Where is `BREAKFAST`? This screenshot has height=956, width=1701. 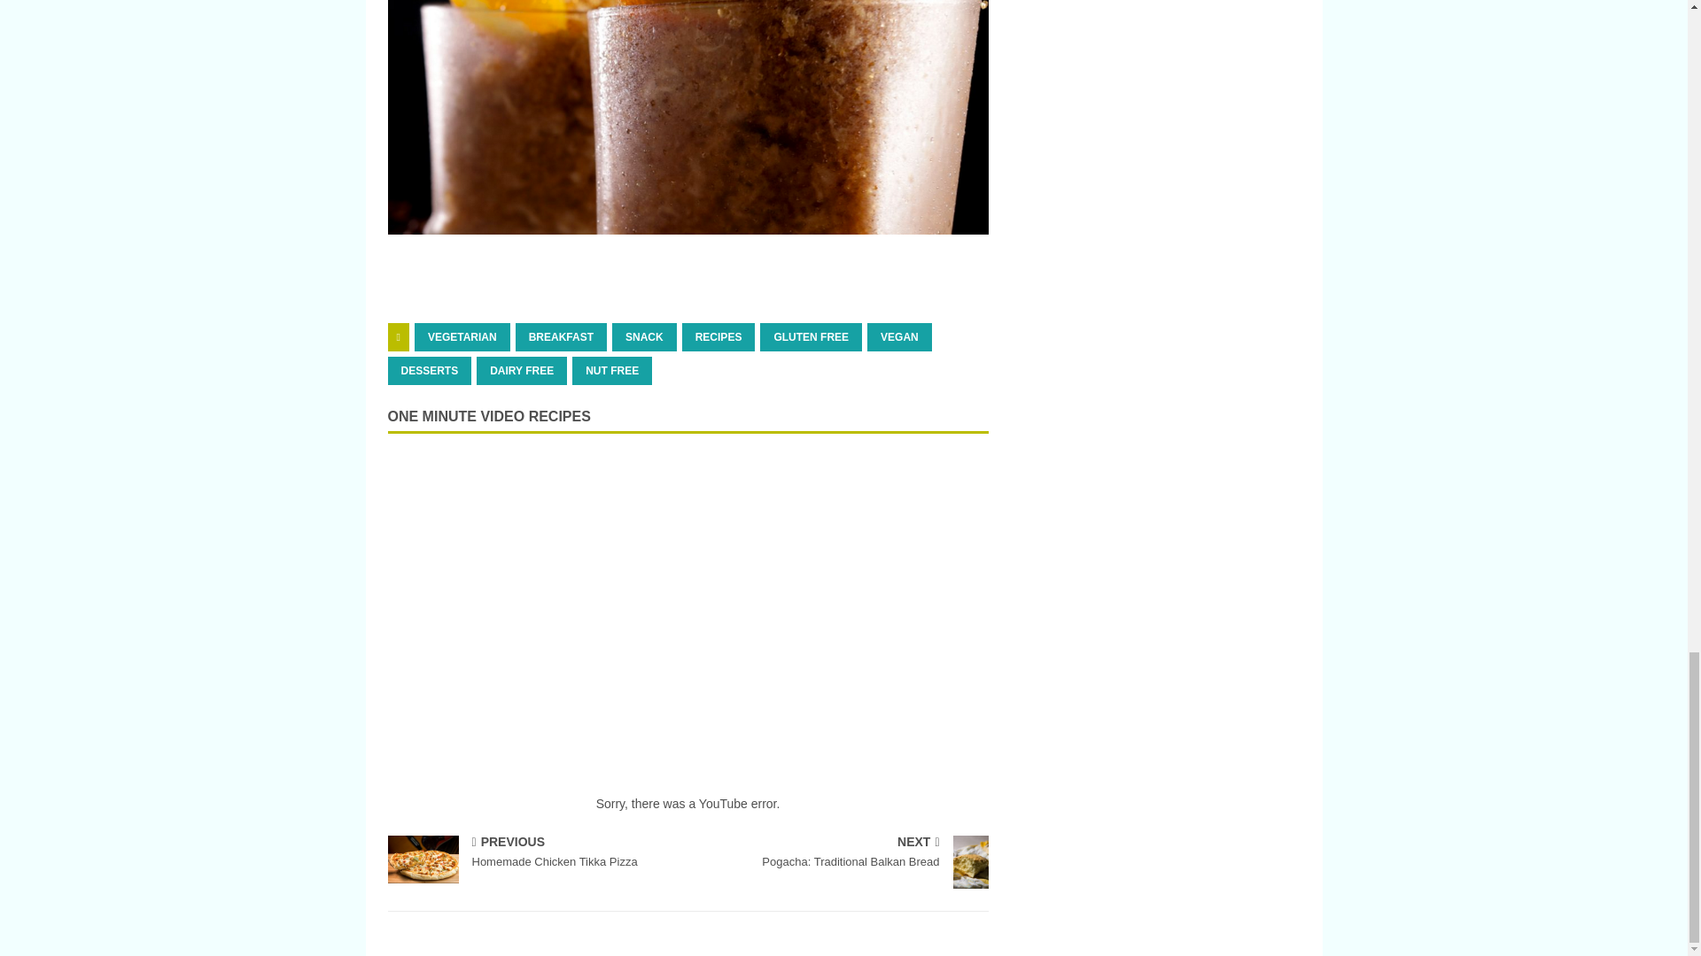
BREAKFAST is located at coordinates (561, 337).